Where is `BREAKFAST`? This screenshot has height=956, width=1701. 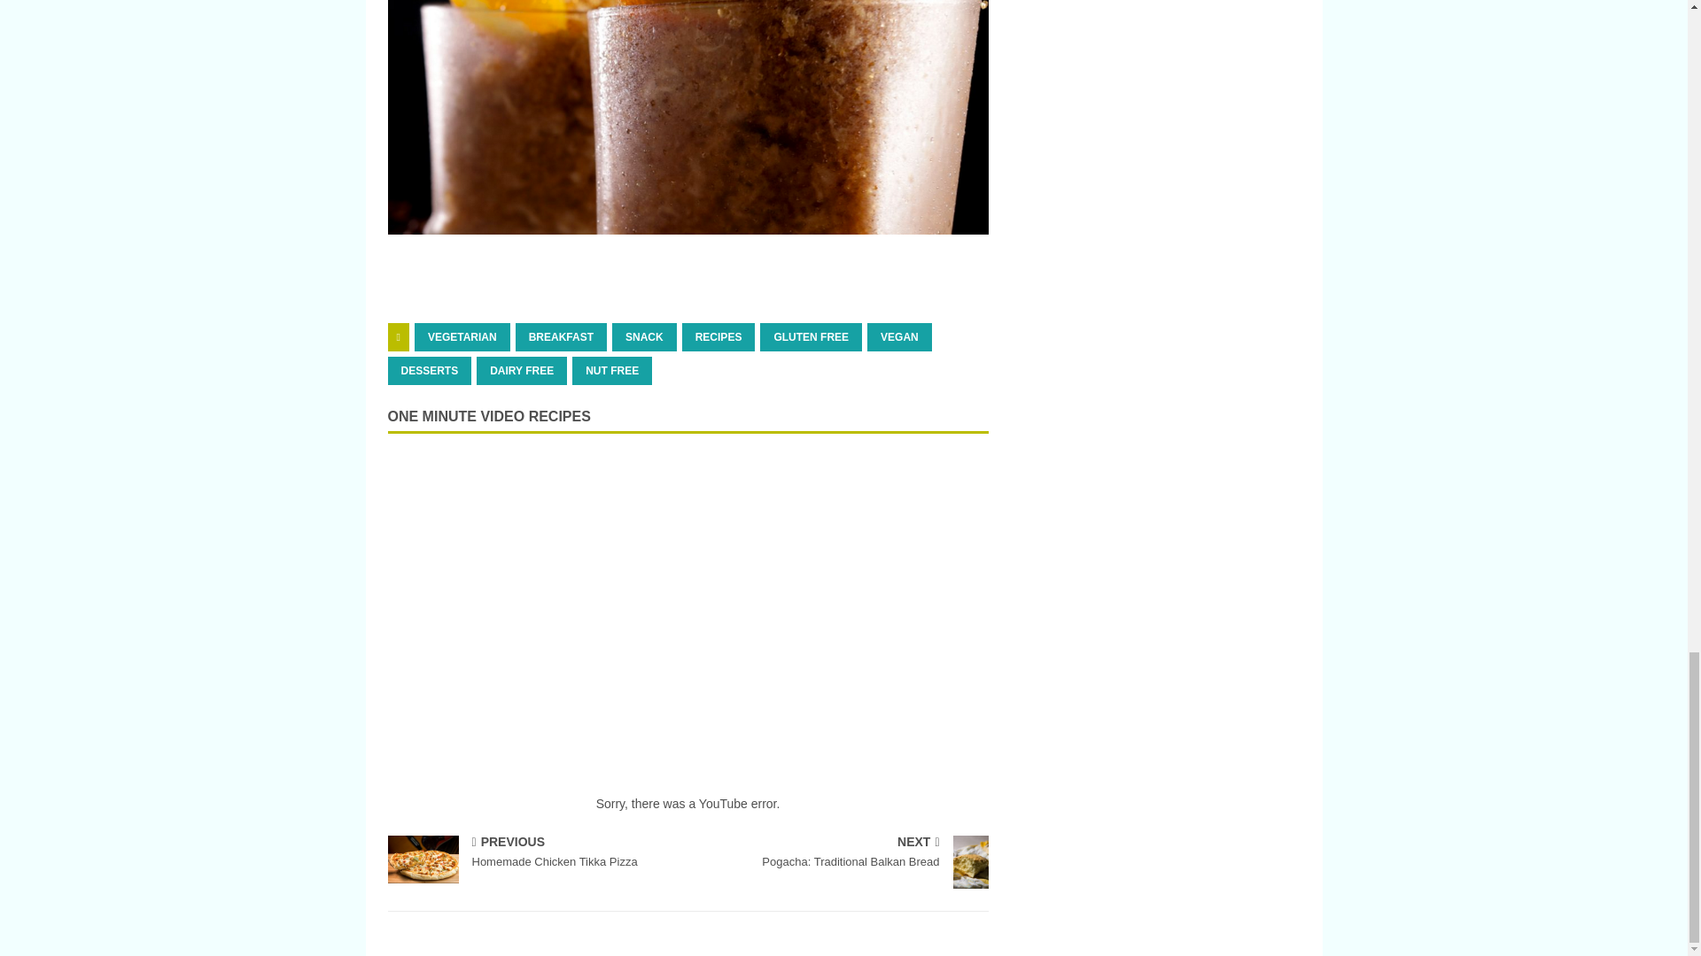
BREAKFAST is located at coordinates (561, 337).